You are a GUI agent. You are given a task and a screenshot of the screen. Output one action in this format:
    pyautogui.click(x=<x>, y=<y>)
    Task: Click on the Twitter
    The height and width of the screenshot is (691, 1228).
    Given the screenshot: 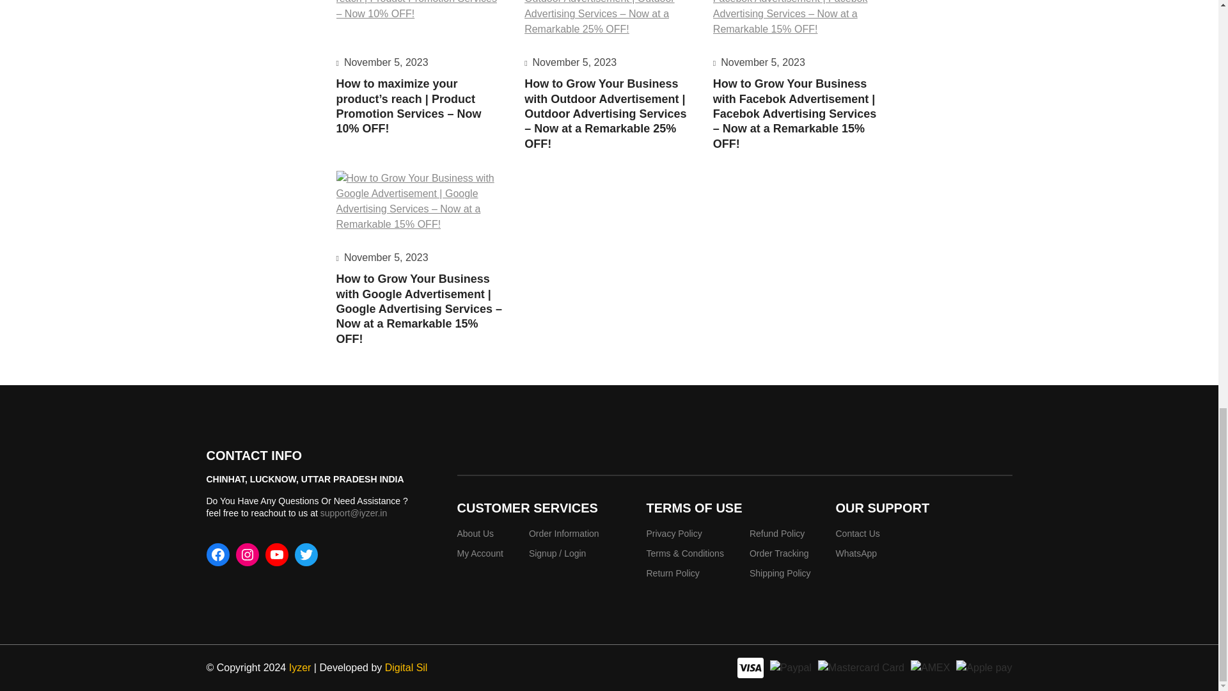 What is the action you would take?
    pyautogui.click(x=306, y=554)
    